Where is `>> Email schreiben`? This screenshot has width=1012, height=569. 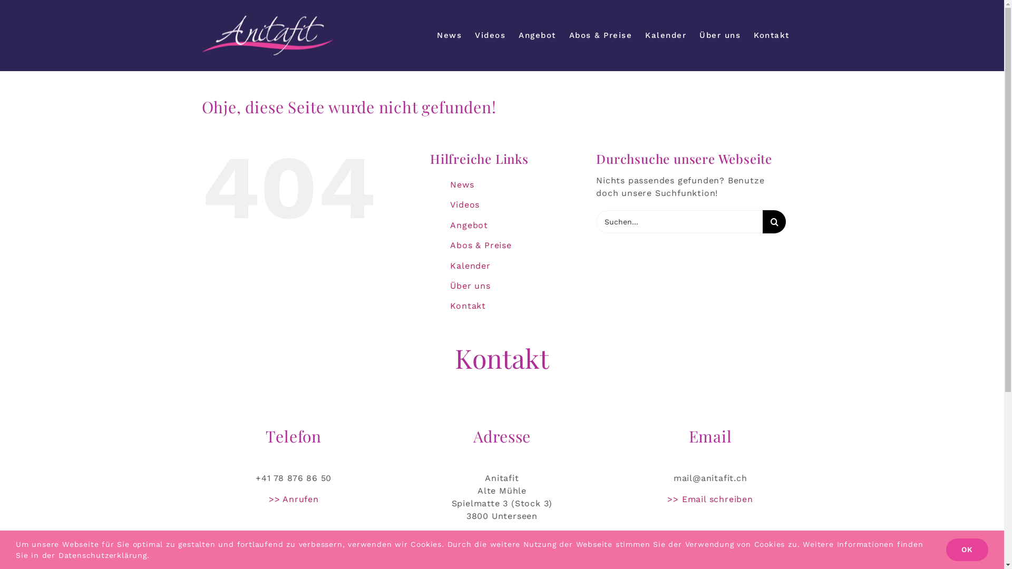
>> Email schreiben is located at coordinates (710, 499).